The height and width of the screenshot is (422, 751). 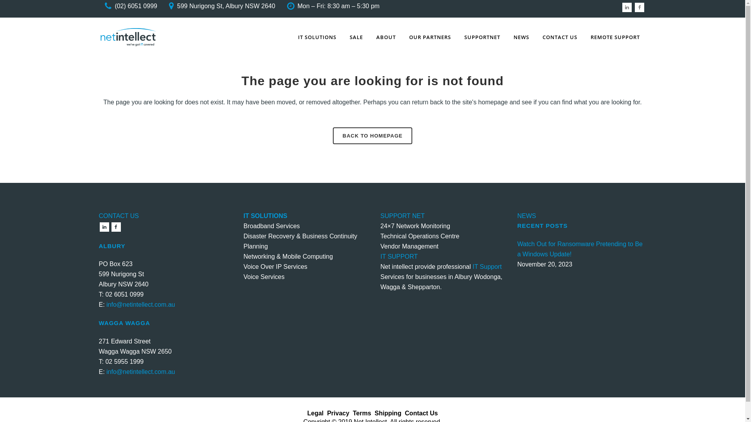 I want to click on SUPPORTNET, so click(x=482, y=37).